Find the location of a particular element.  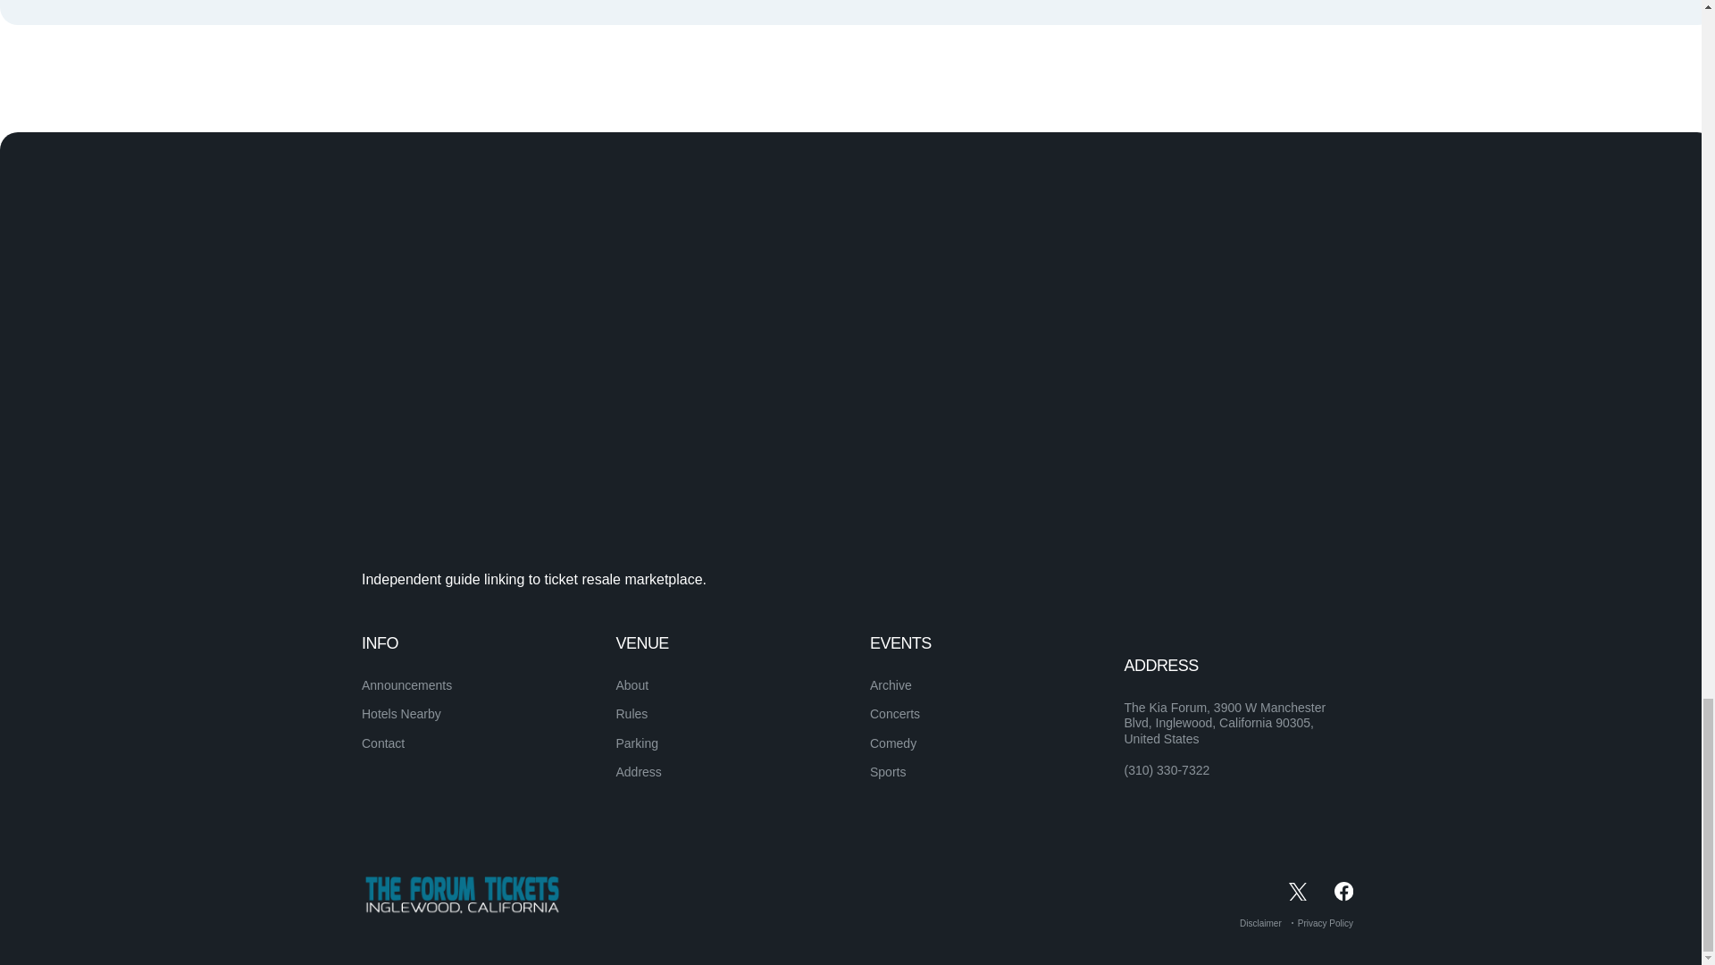

Contact is located at coordinates (383, 743).